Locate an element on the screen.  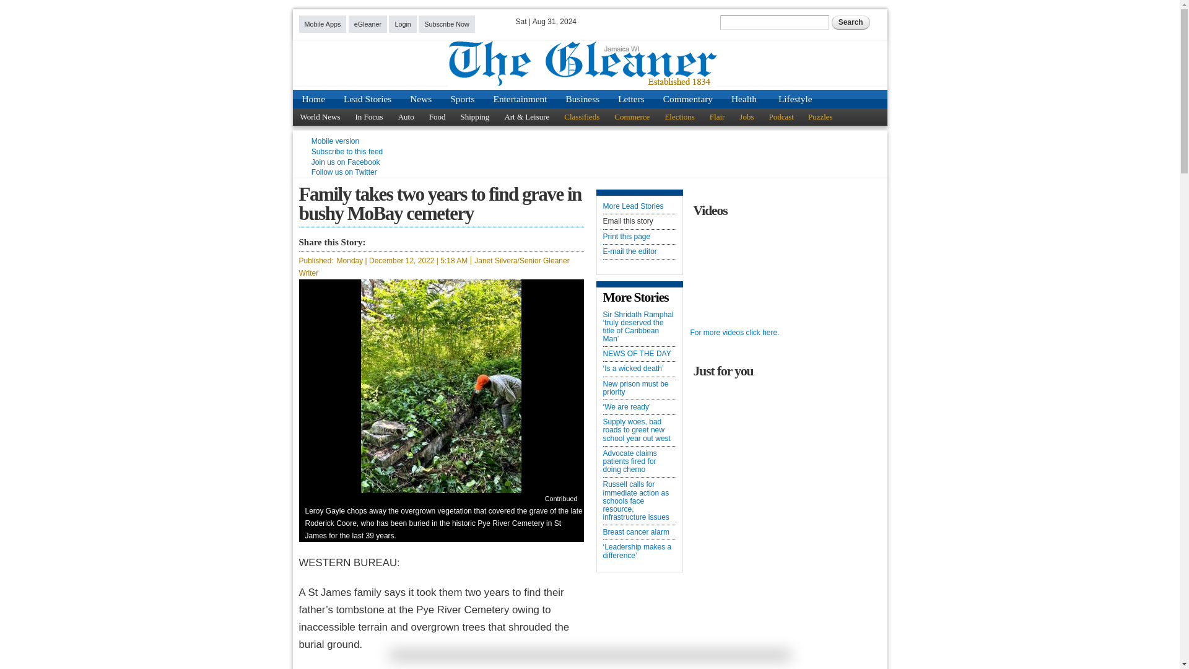
eGleaner is located at coordinates (368, 24).